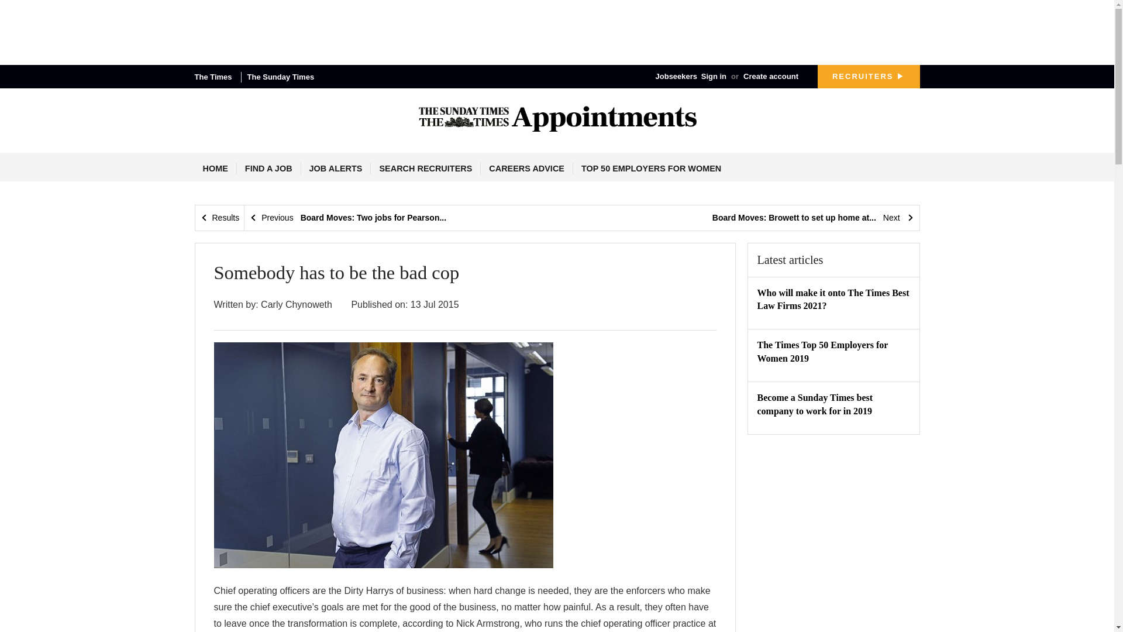 The image size is (1123, 632). I want to click on PreviousBoard Moves: Two jobs for Pearson..., so click(347, 218).